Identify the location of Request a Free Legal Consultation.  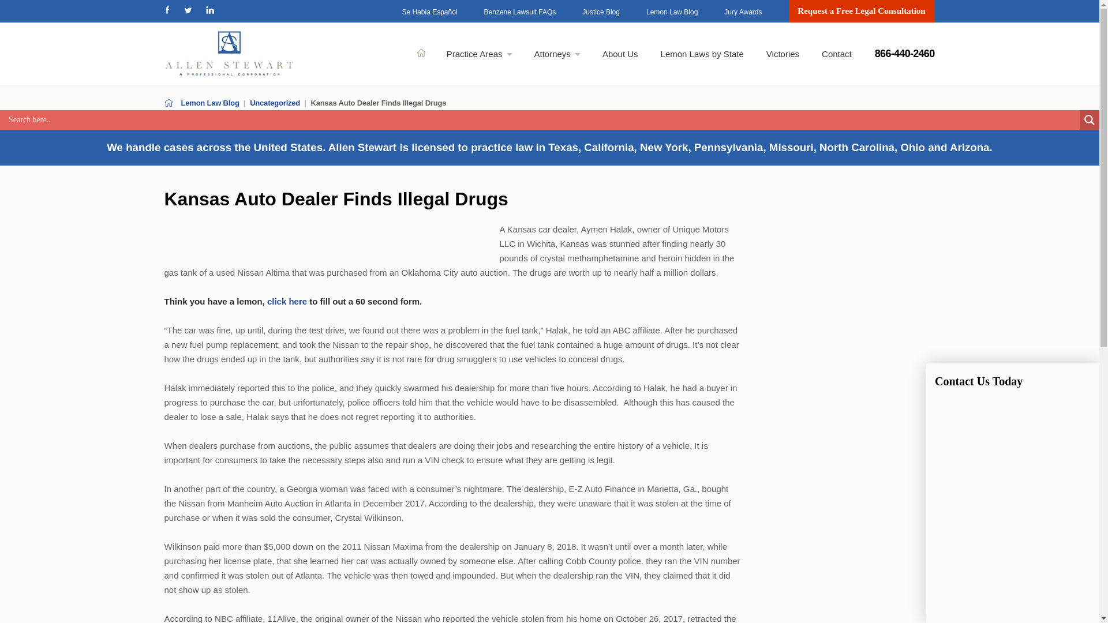
(861, 11).